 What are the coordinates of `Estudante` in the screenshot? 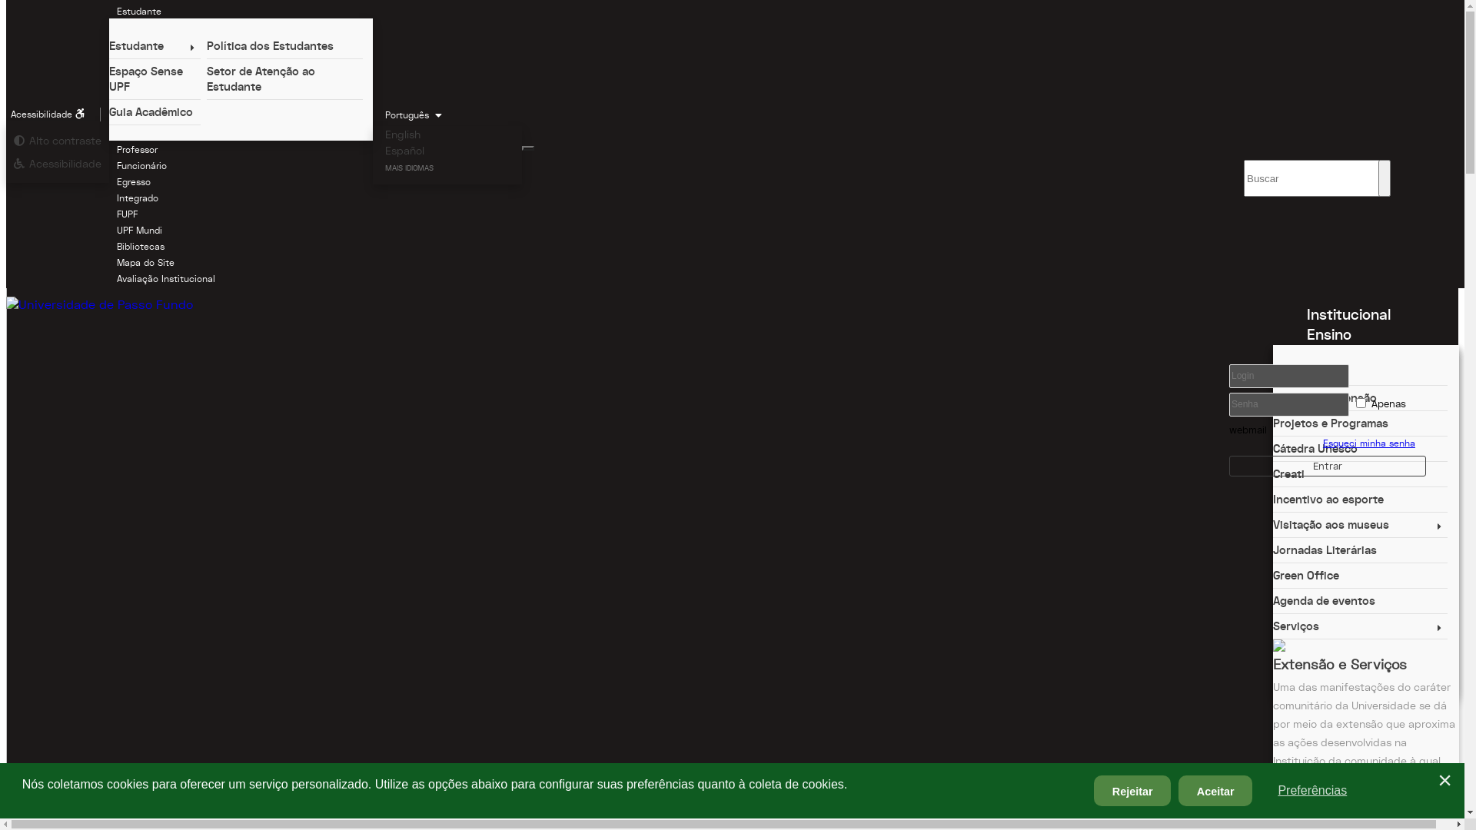 It's located at (139, 12).